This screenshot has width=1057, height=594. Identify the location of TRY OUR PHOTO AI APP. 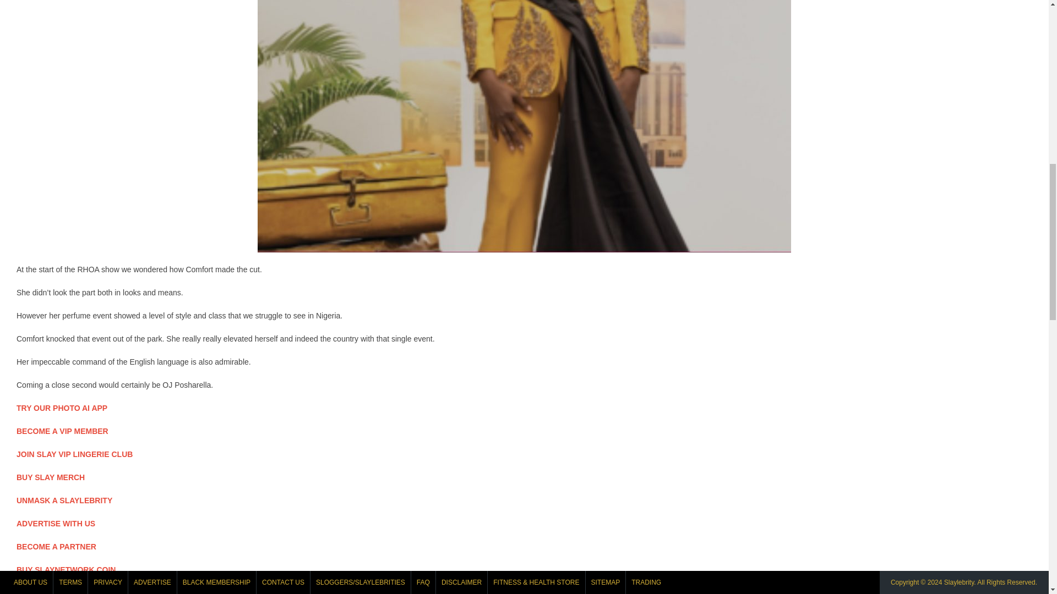
(62, 408).